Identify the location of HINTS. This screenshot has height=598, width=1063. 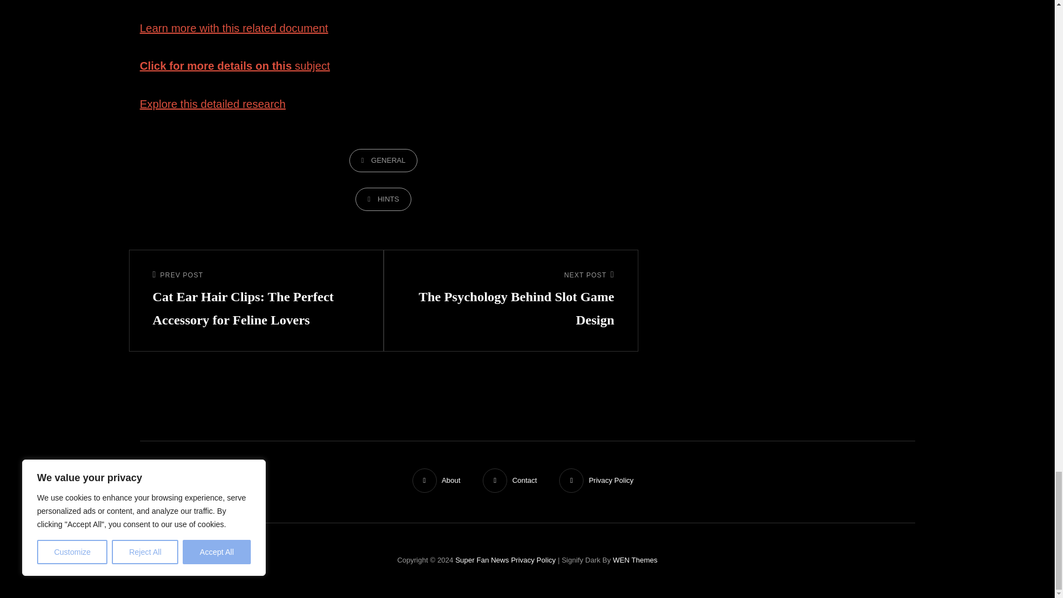
(510, 301).